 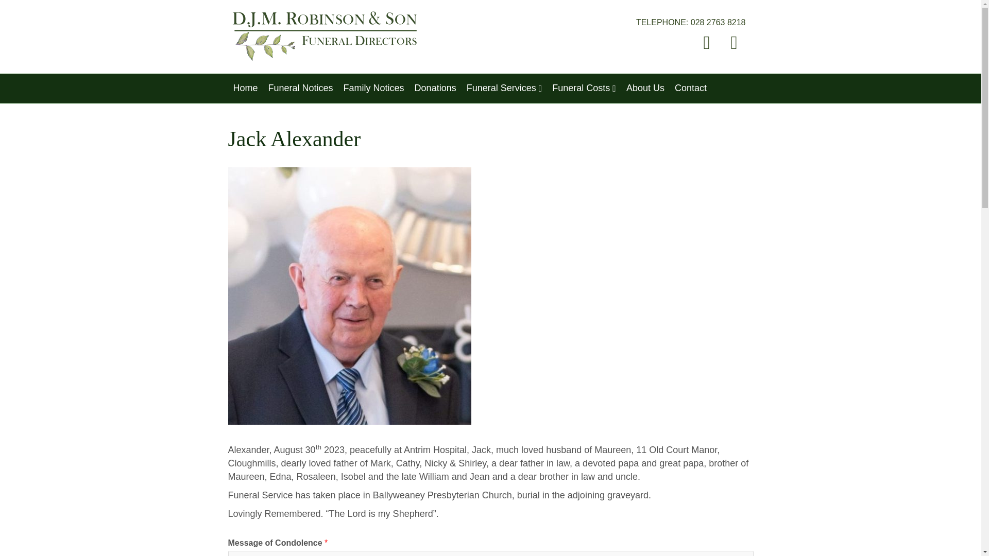 What do you see at coordinates (505, 88) in the screenshot?
I see `Funeral Services` at bounding box center [505, 88].